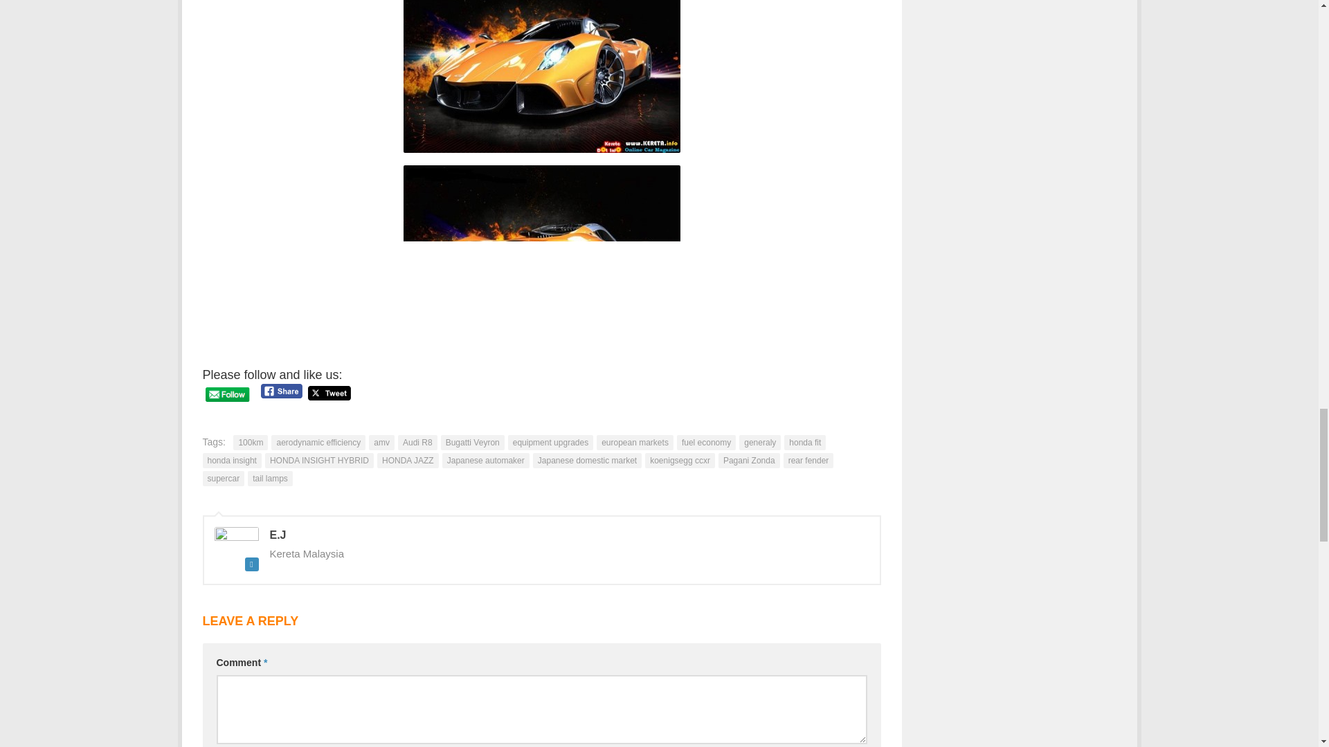  What do you see at coordinates (550, 443) in the screenshot?
I see `equipment upgrades` at bounding box center [550, 443].